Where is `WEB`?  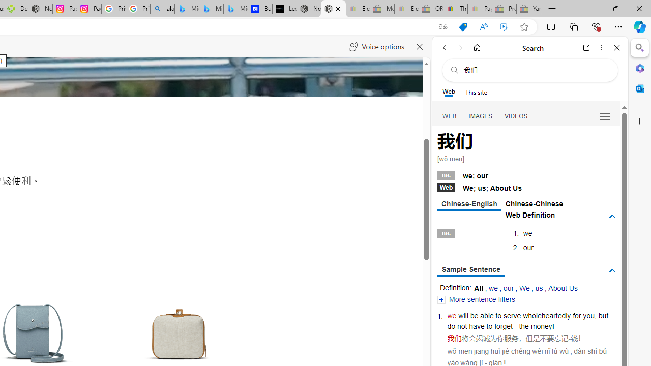
WEB is located at coordinates (450, 116).